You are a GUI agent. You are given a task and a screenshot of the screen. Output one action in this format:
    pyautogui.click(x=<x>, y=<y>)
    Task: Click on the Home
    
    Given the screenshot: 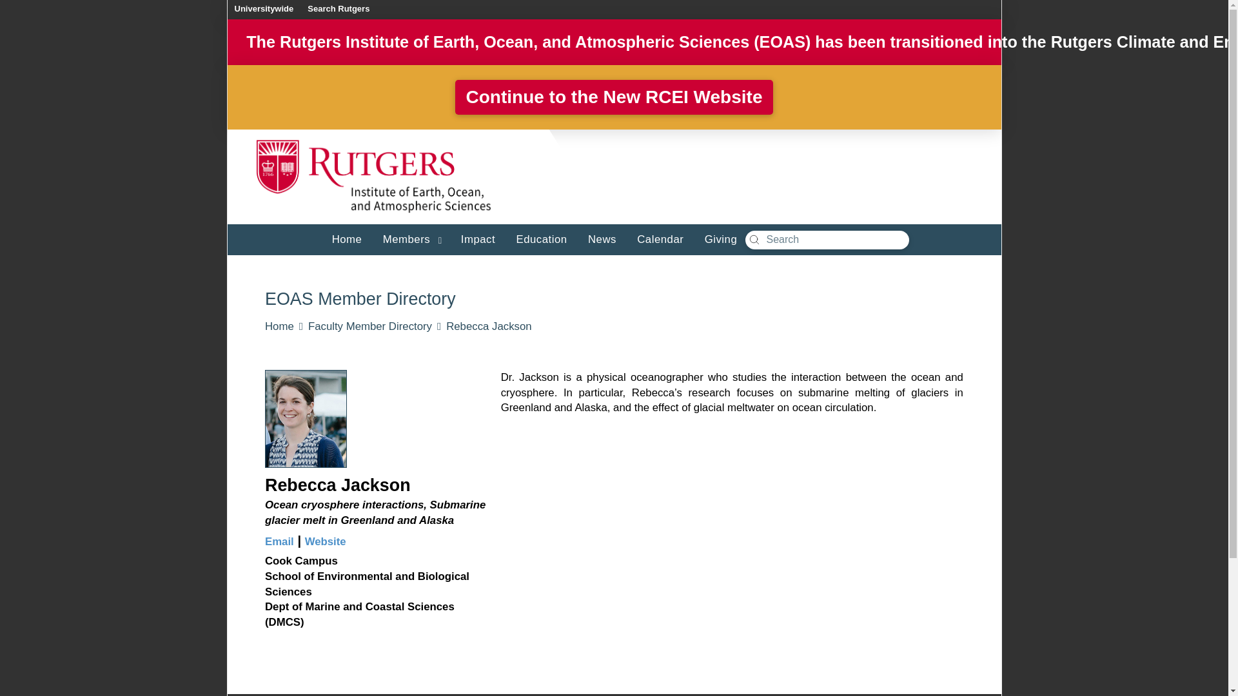 What is the action you would take?
    pyautogui.click(x=344, y=237)
    